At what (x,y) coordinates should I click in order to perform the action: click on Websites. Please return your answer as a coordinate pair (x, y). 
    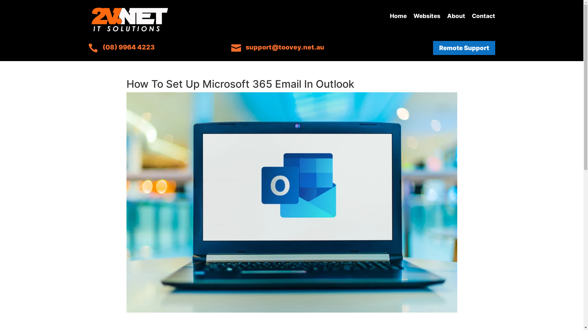
    Looking at the image, I should click on (427, 17).